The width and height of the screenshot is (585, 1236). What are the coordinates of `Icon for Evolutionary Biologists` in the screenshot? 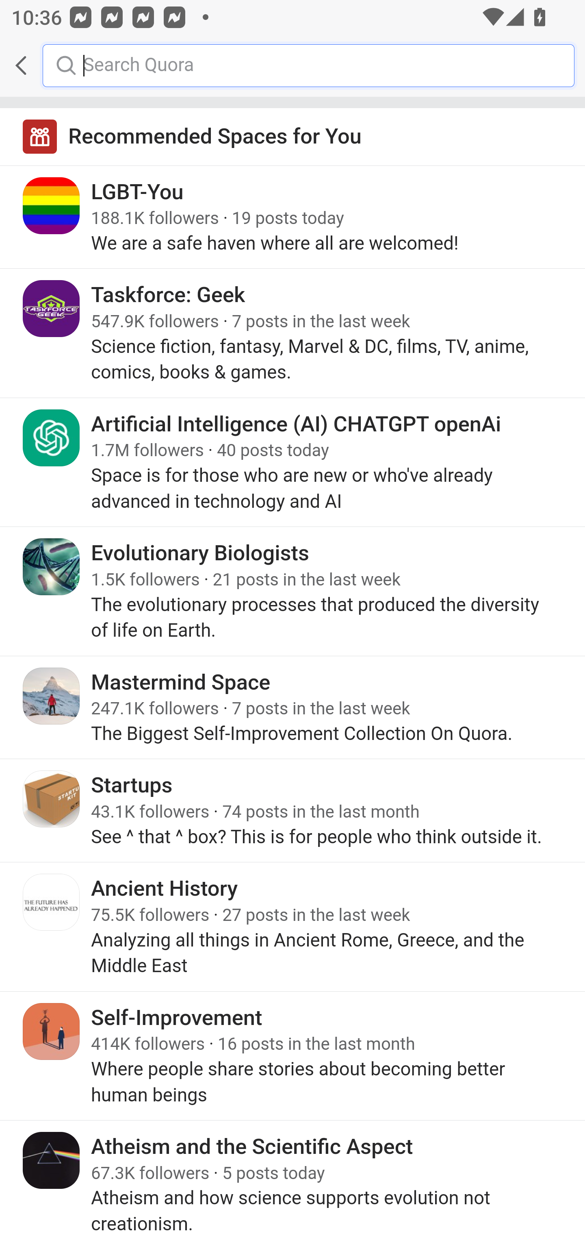 It's located at (52, 567).